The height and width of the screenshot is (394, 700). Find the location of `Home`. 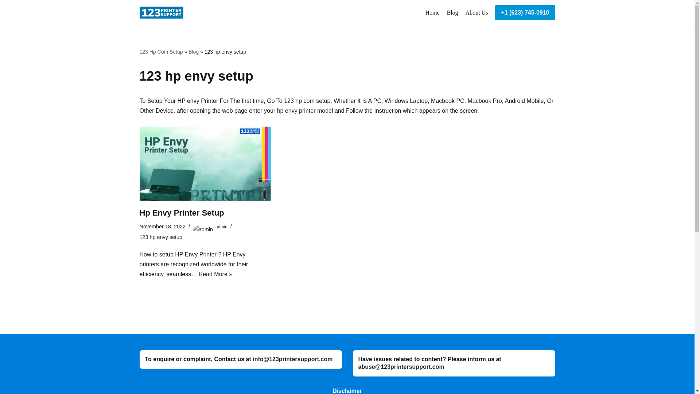

Home is located at coordinates (432, 12).